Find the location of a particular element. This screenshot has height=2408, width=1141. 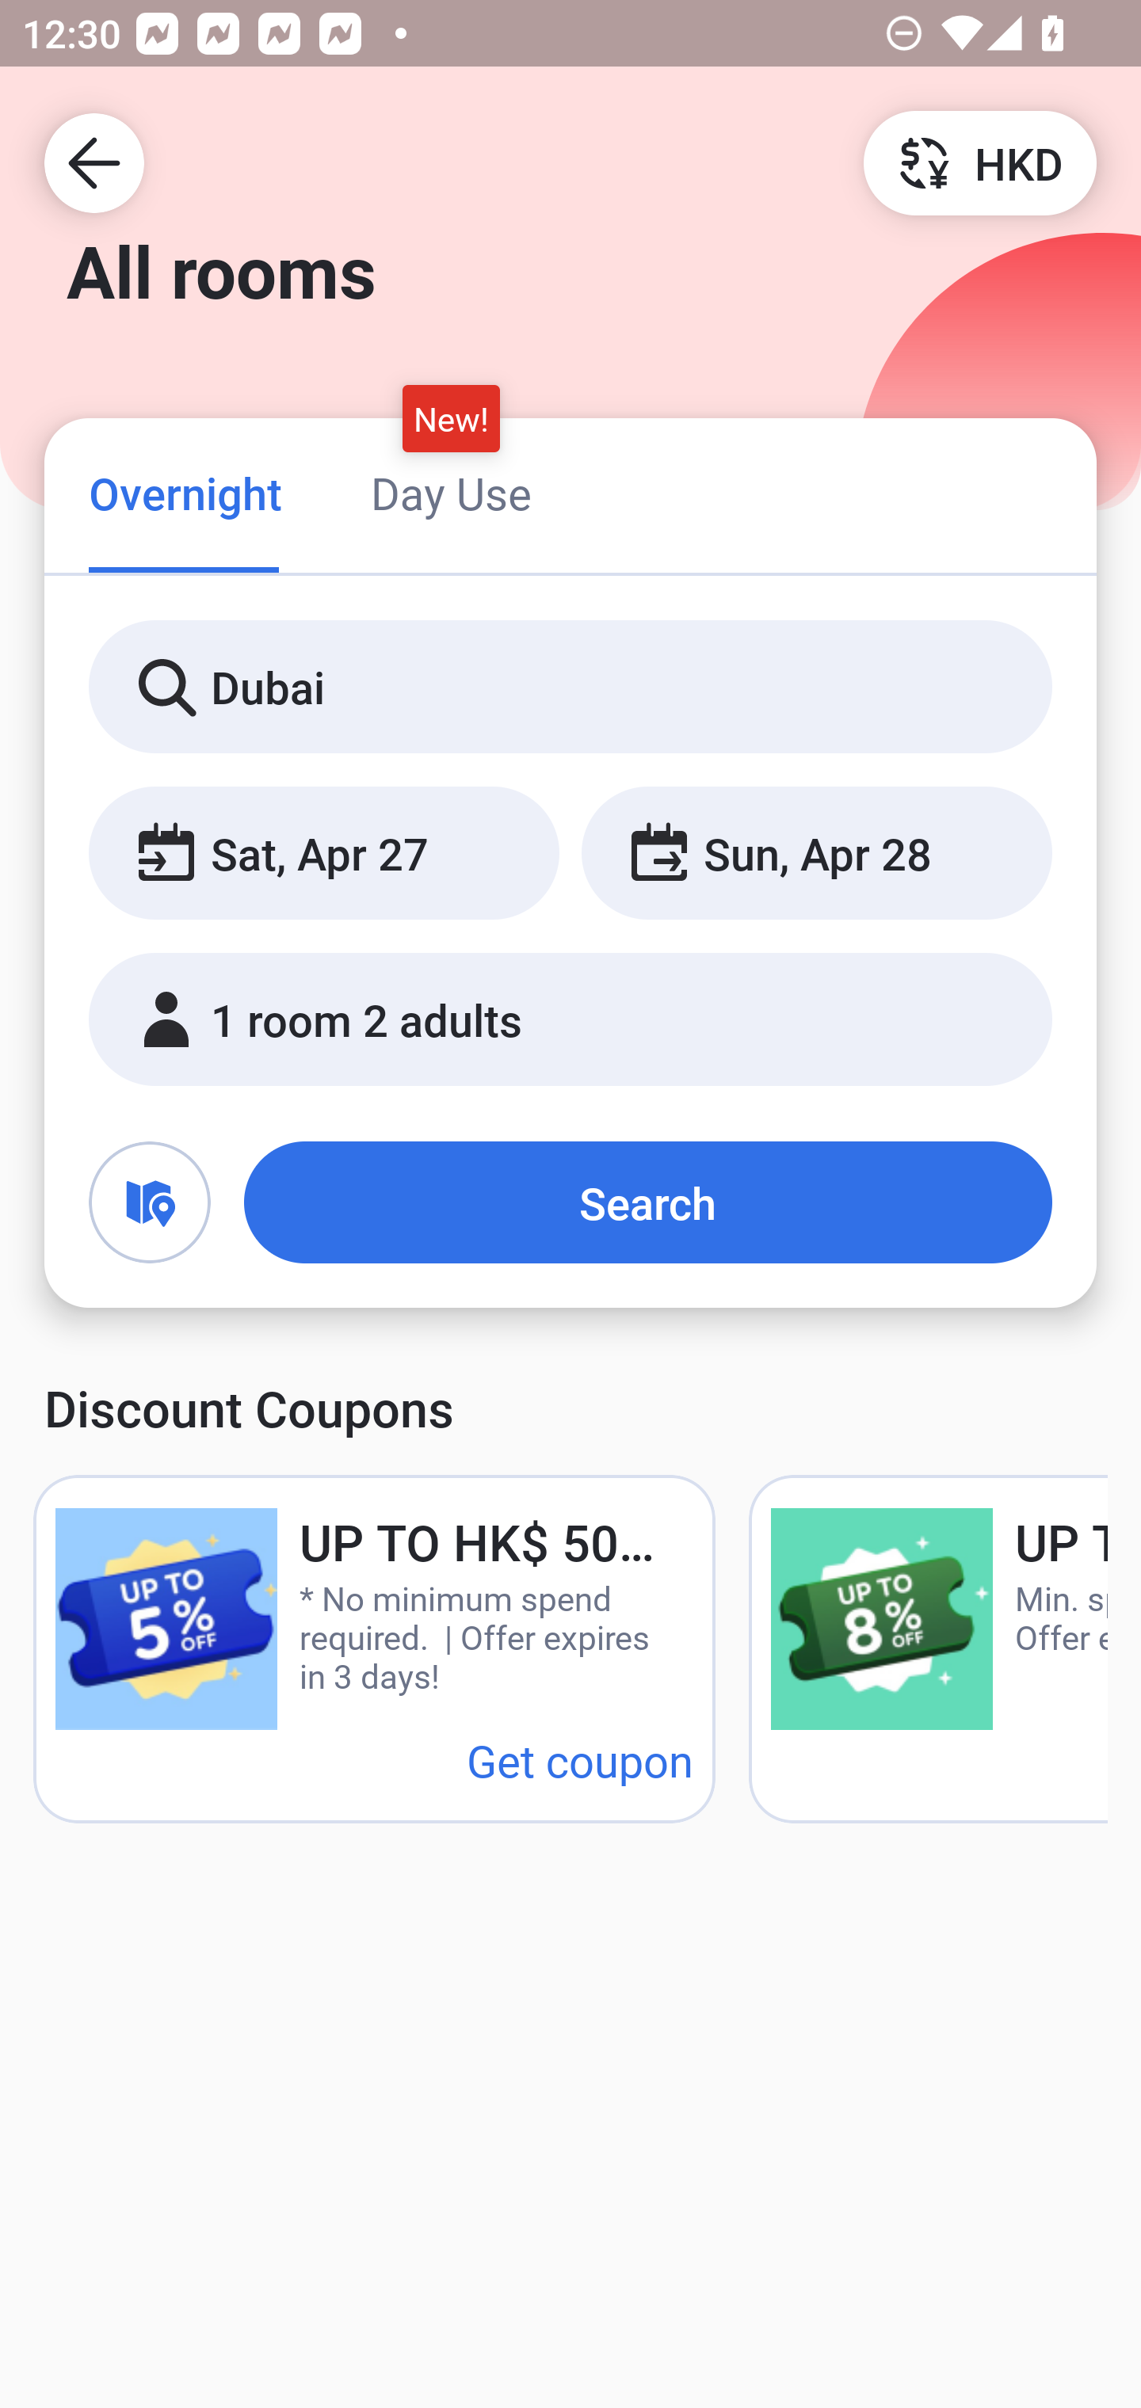

New! is located at coordinates (452, 418).